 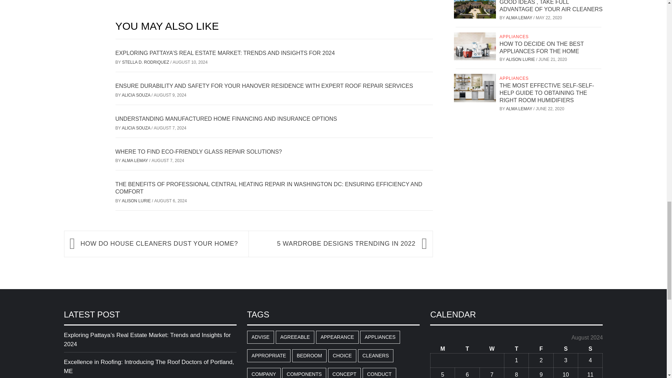 I want to click on ALICIA SOUZA, so click(x=136, y=95).